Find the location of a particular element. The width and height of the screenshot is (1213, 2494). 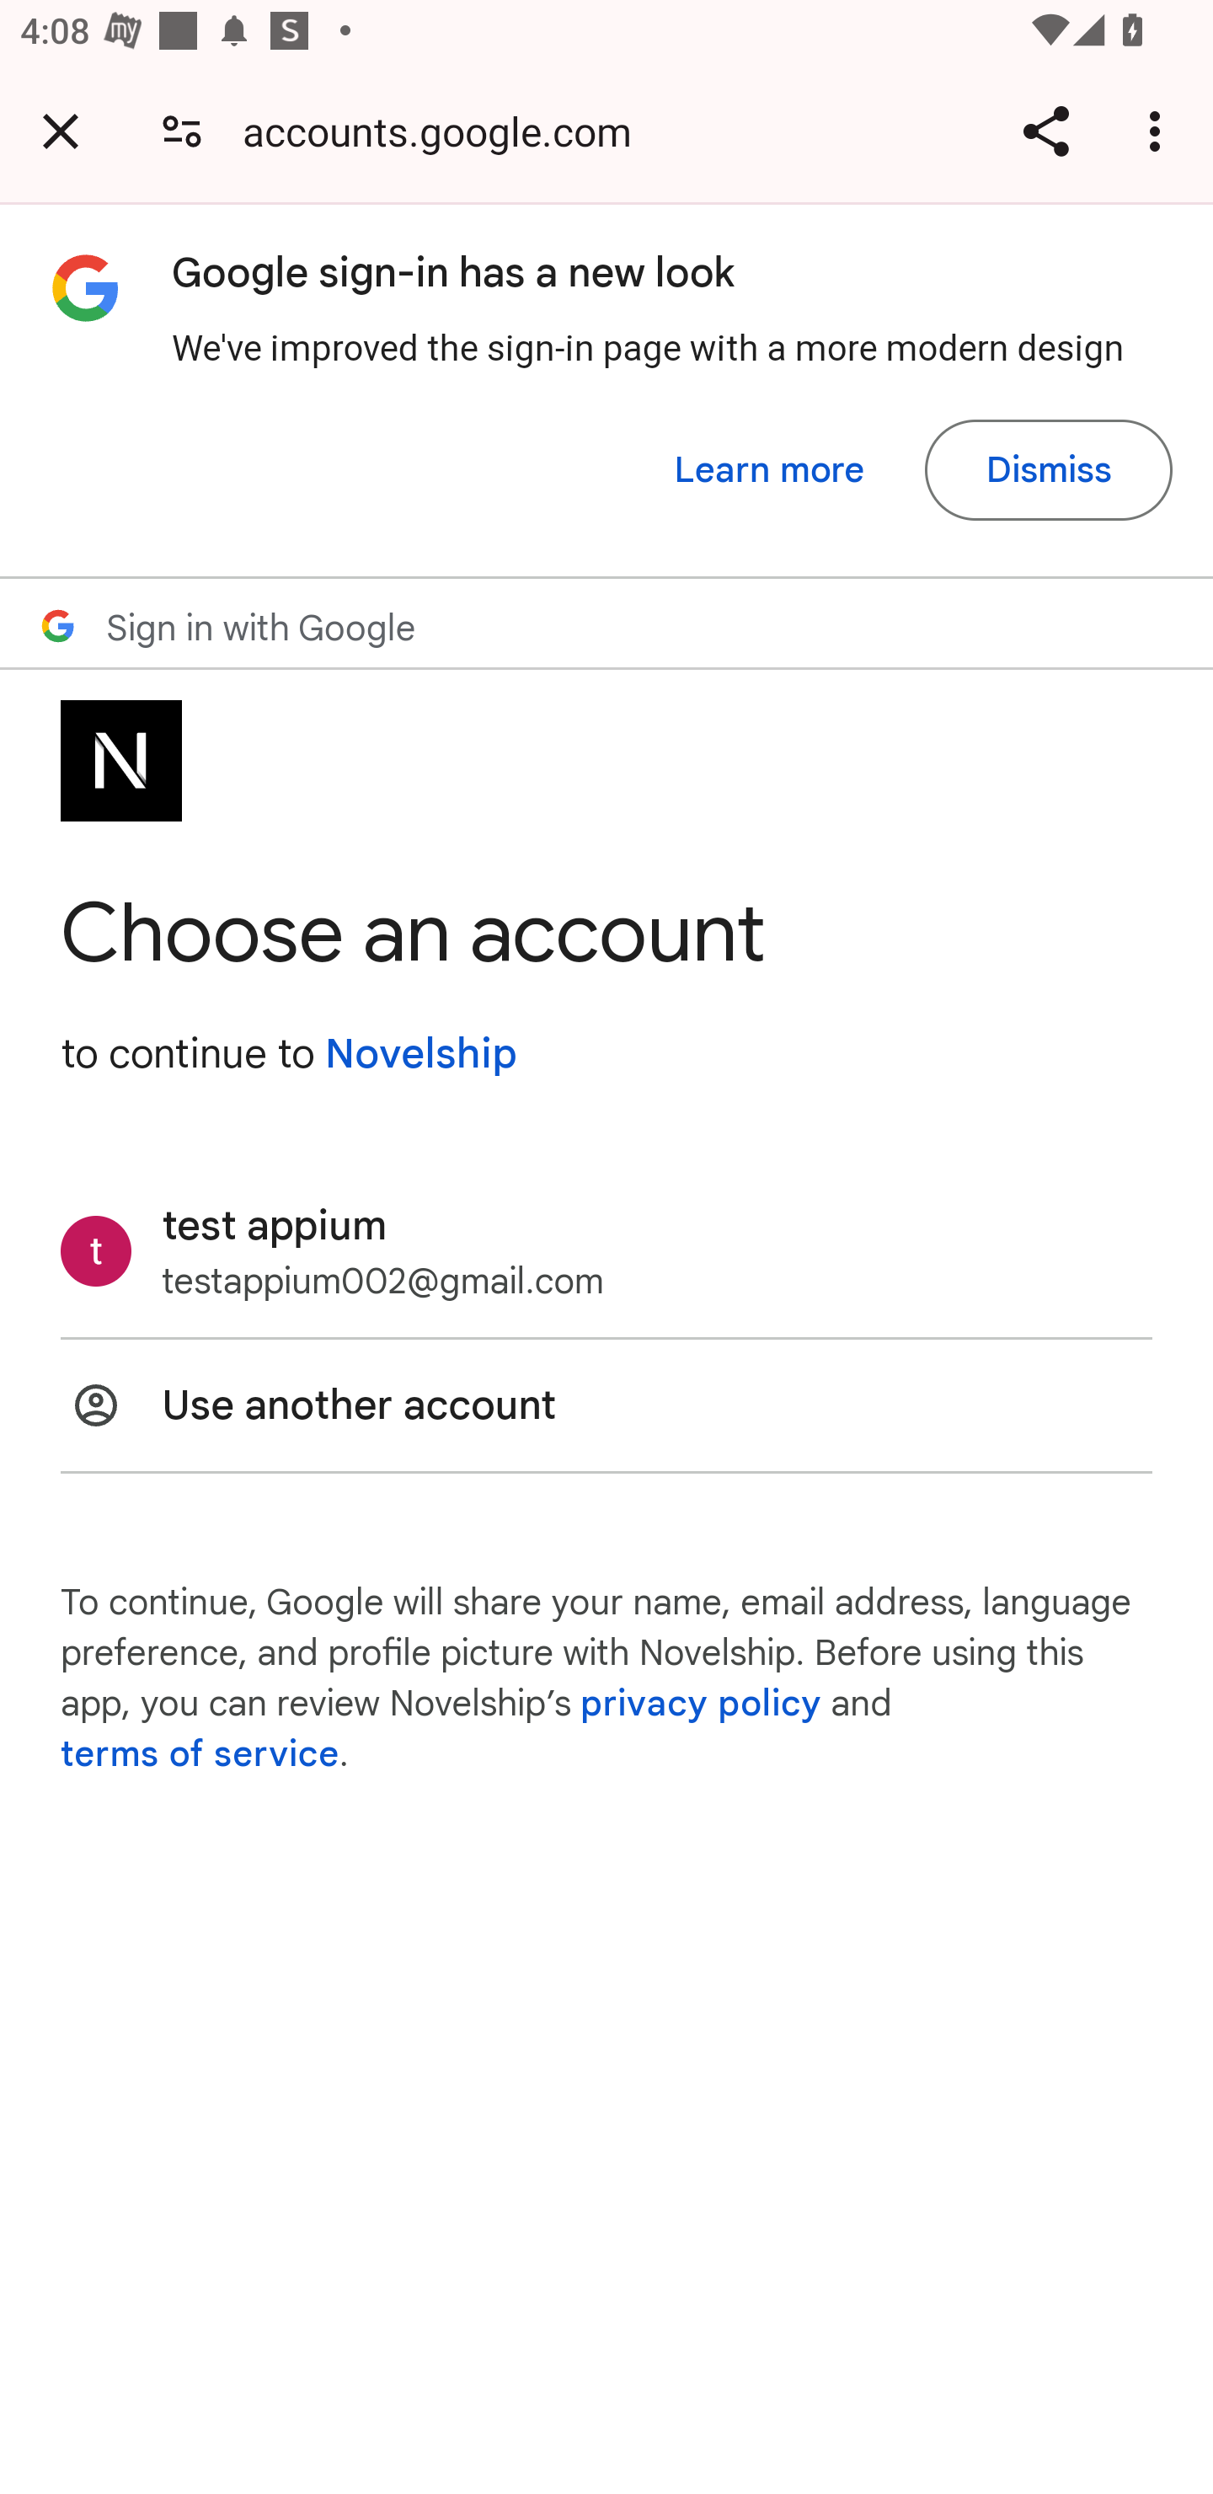

Customize and control Google Chrome is located at coordinates (1159, 131).